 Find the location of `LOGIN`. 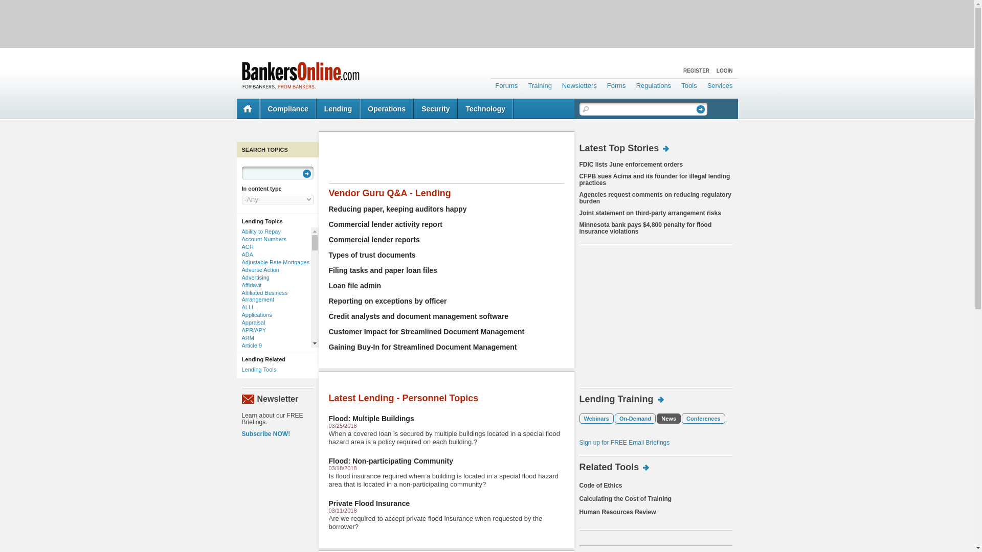

LOGIN is located at coordinates (724, 71).